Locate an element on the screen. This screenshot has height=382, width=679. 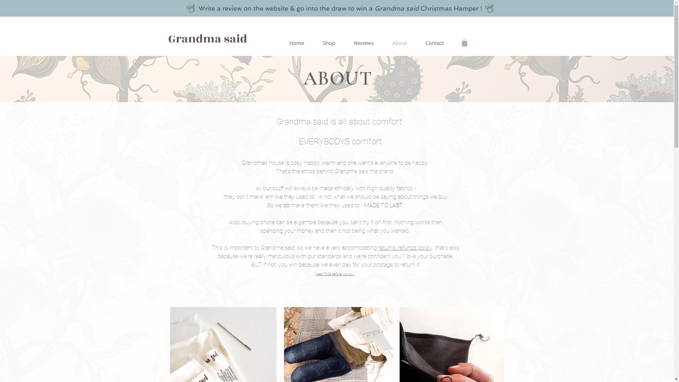
Reviews is located at coordinates (364, 43).